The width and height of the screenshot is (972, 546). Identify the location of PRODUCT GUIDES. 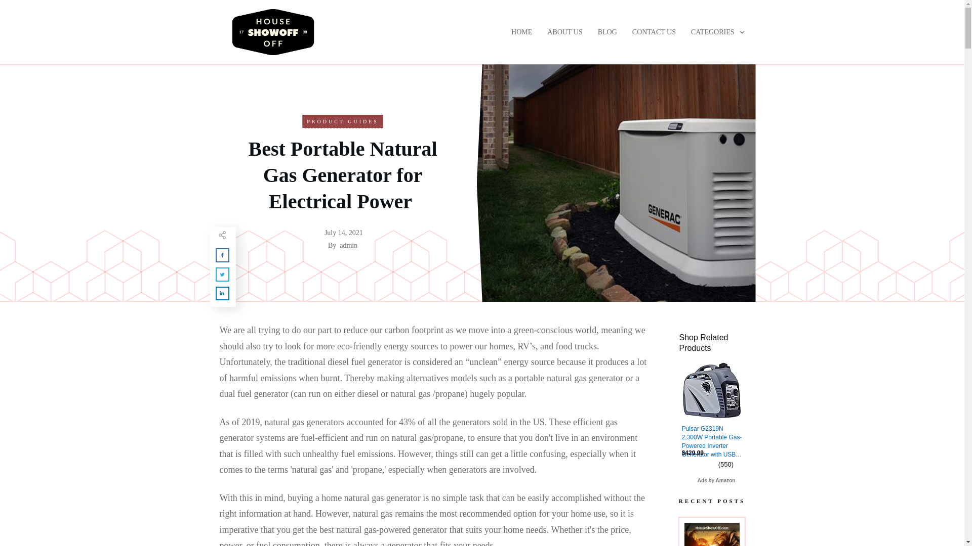
(343, 121).